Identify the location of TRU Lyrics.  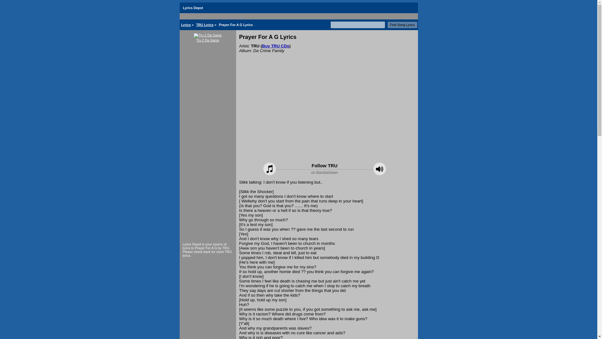
(205, 25).